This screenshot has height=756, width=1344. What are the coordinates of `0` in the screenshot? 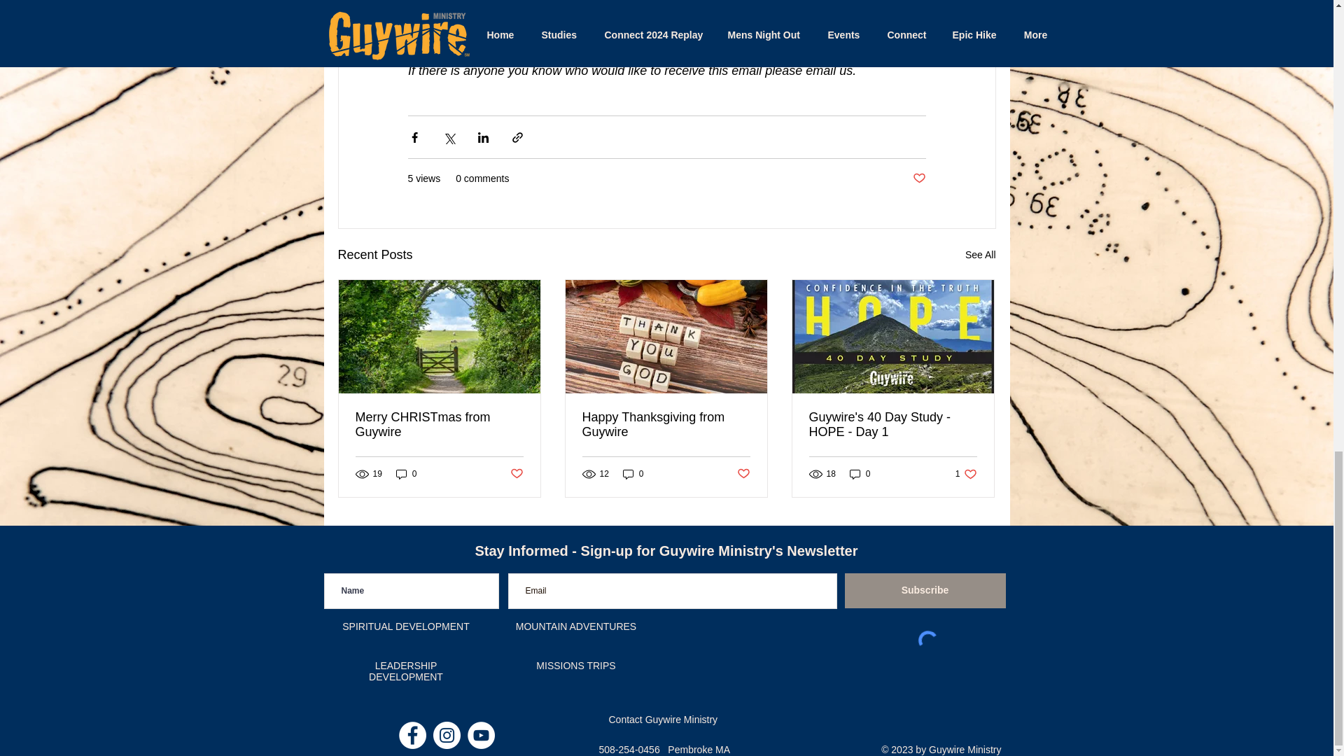 It's located at (633, 474).